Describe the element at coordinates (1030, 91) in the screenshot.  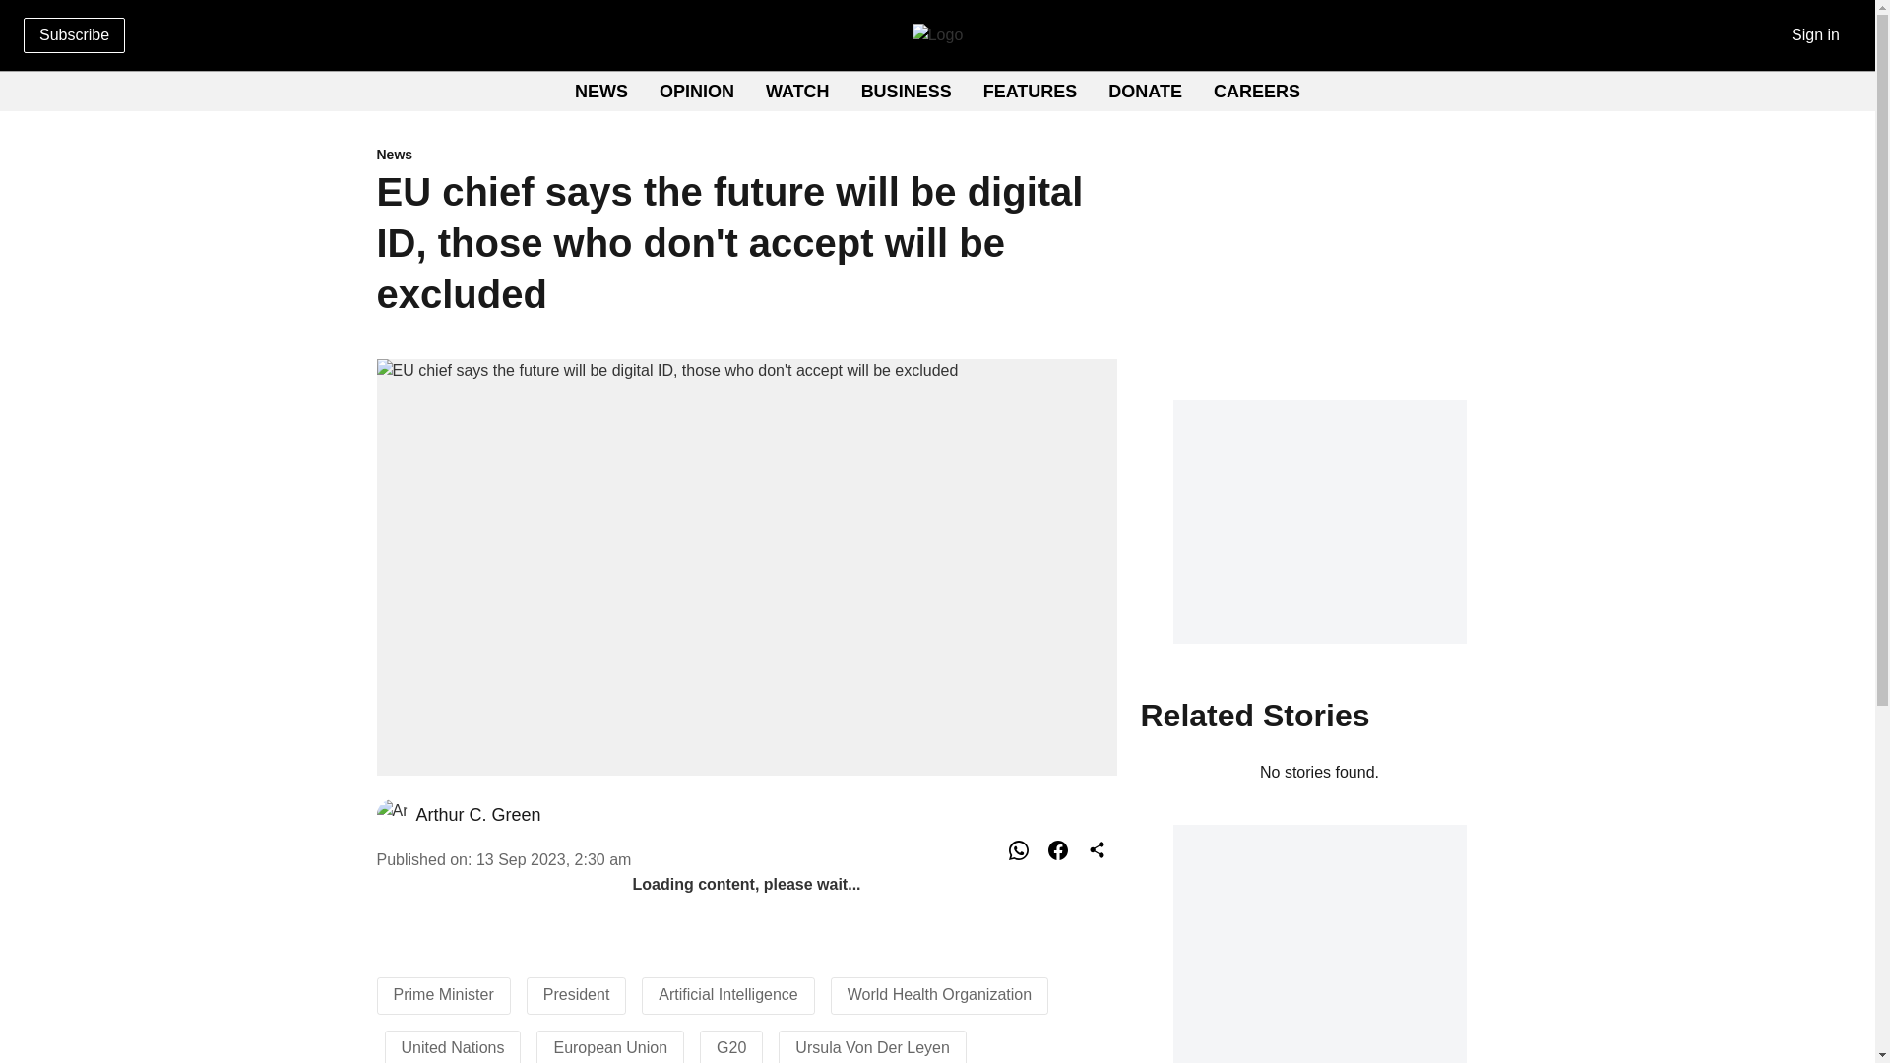
I see `CAREERS` at that location.